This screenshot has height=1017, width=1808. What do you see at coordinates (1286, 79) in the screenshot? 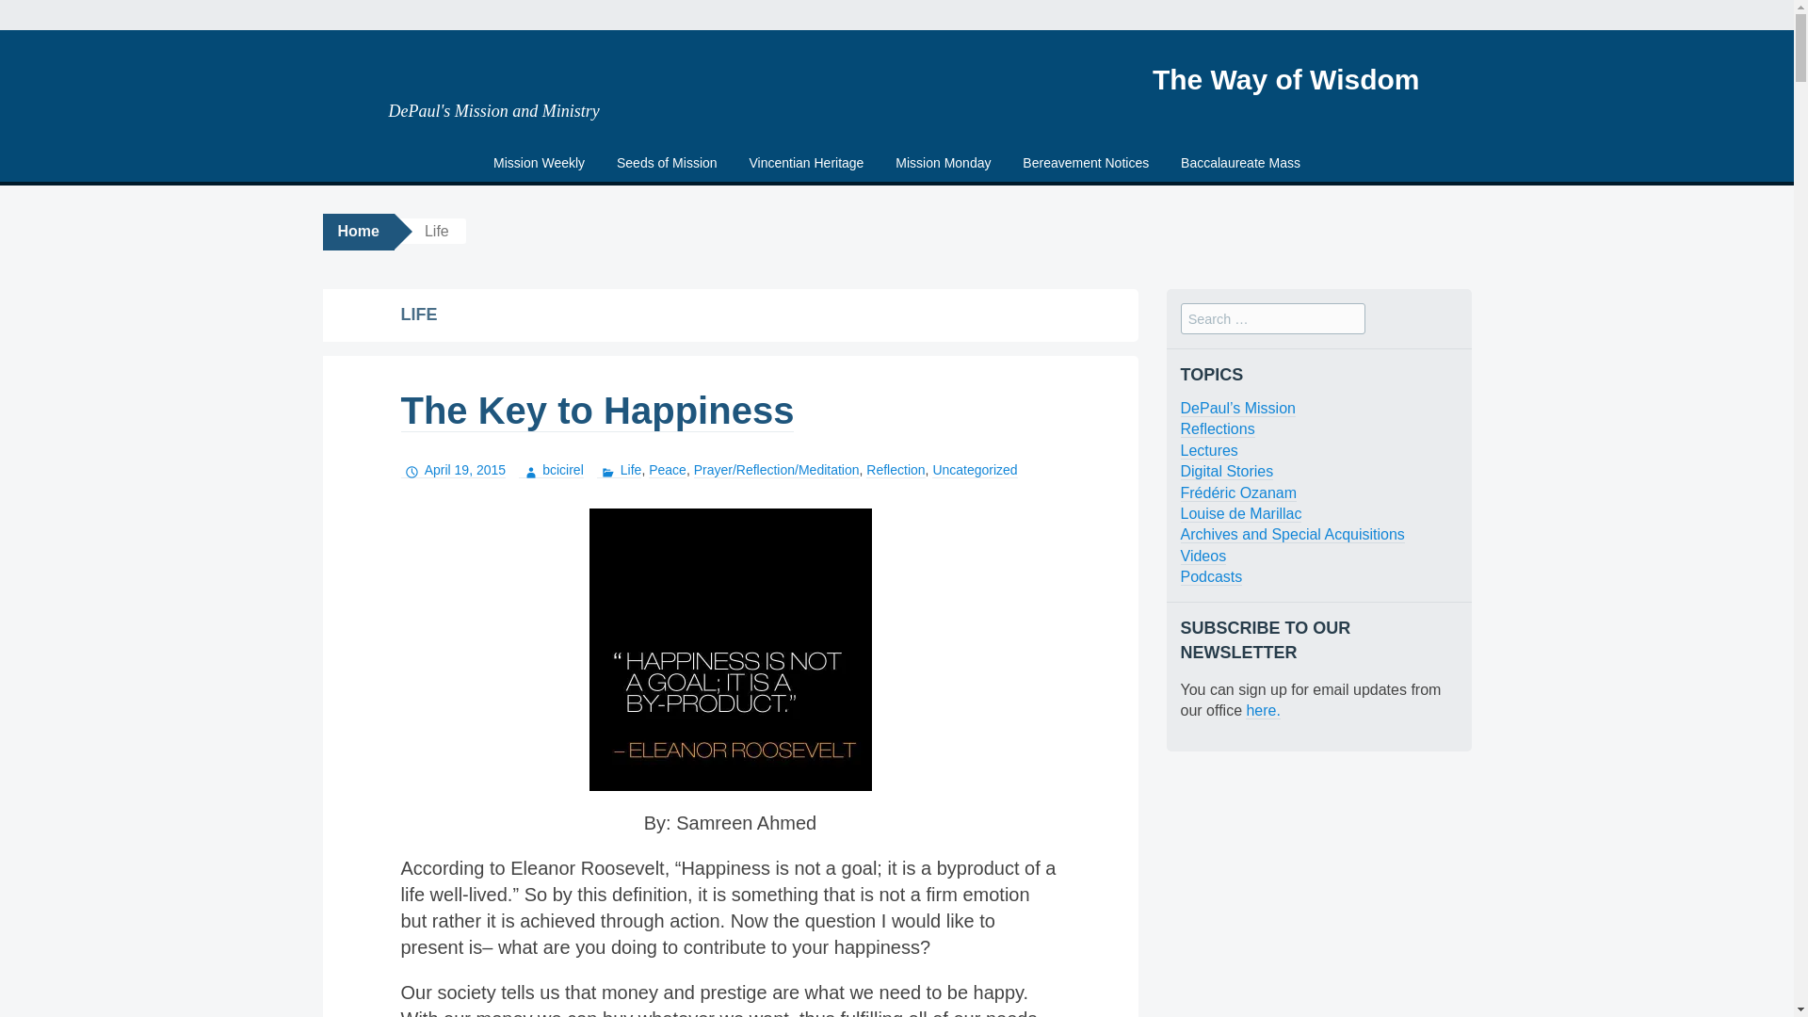
I see `The Way of Wisdom` at bounding box center [1286, 79].